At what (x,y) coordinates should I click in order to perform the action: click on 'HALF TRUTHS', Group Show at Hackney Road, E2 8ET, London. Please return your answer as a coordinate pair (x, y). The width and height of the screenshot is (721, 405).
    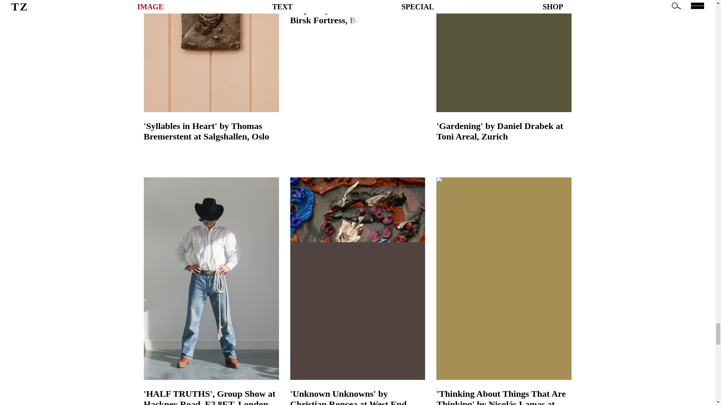
    Looking at the image, I should click on (211, 397).